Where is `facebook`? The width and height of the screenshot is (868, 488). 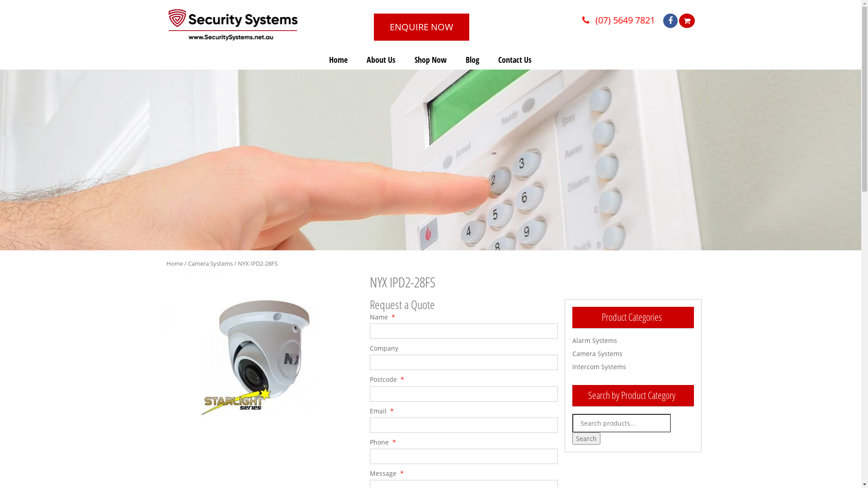 facebook is located at coordinates (675, 21).